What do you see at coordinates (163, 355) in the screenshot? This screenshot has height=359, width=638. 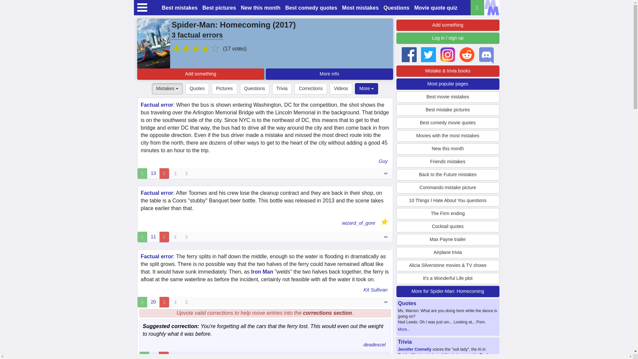 I see `I dislike this` at bounding box center [163, 355].